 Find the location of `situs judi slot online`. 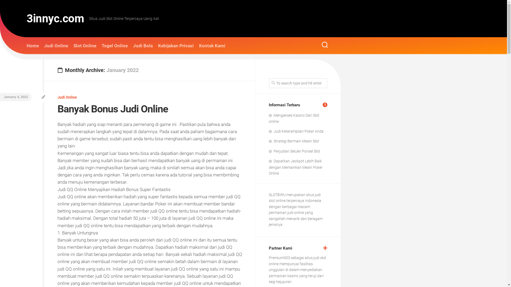

situs judi slot online is located at coordinates (295, 198).